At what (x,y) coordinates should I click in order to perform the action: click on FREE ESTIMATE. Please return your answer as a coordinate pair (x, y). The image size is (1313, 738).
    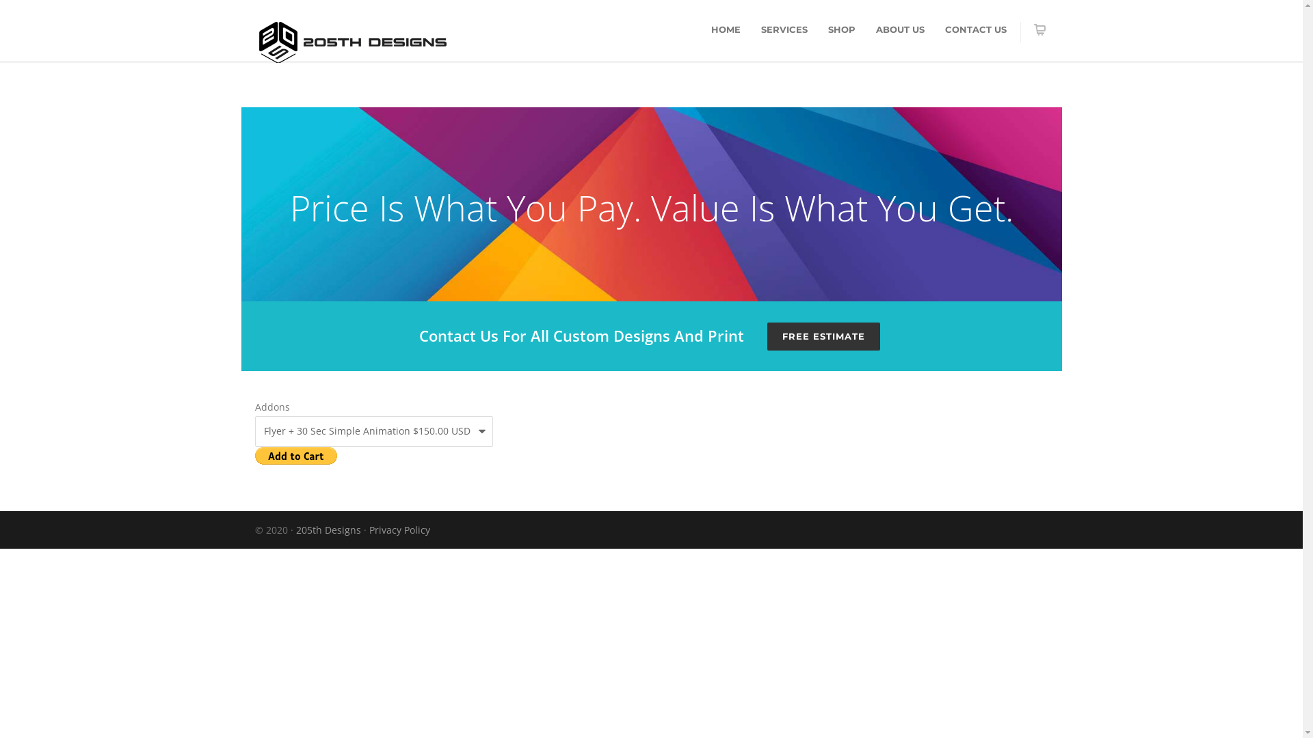
    Looking at the image, I should click on (823, 336).